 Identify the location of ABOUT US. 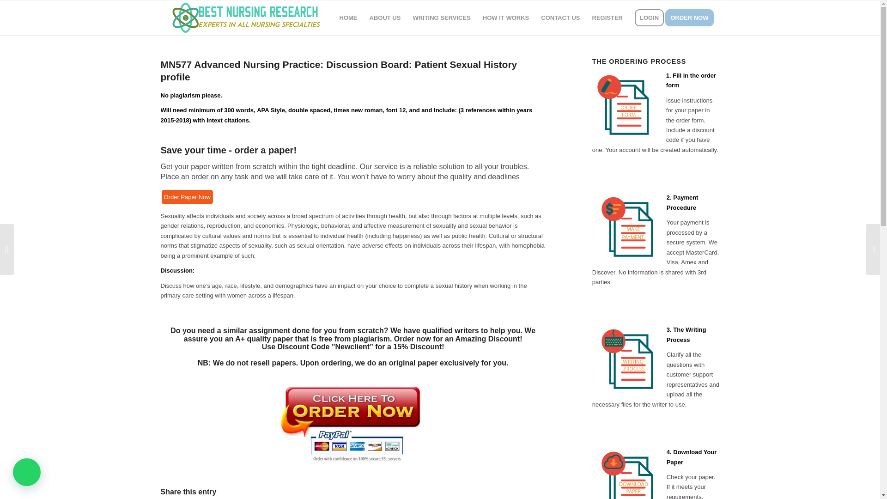
(385, 18).